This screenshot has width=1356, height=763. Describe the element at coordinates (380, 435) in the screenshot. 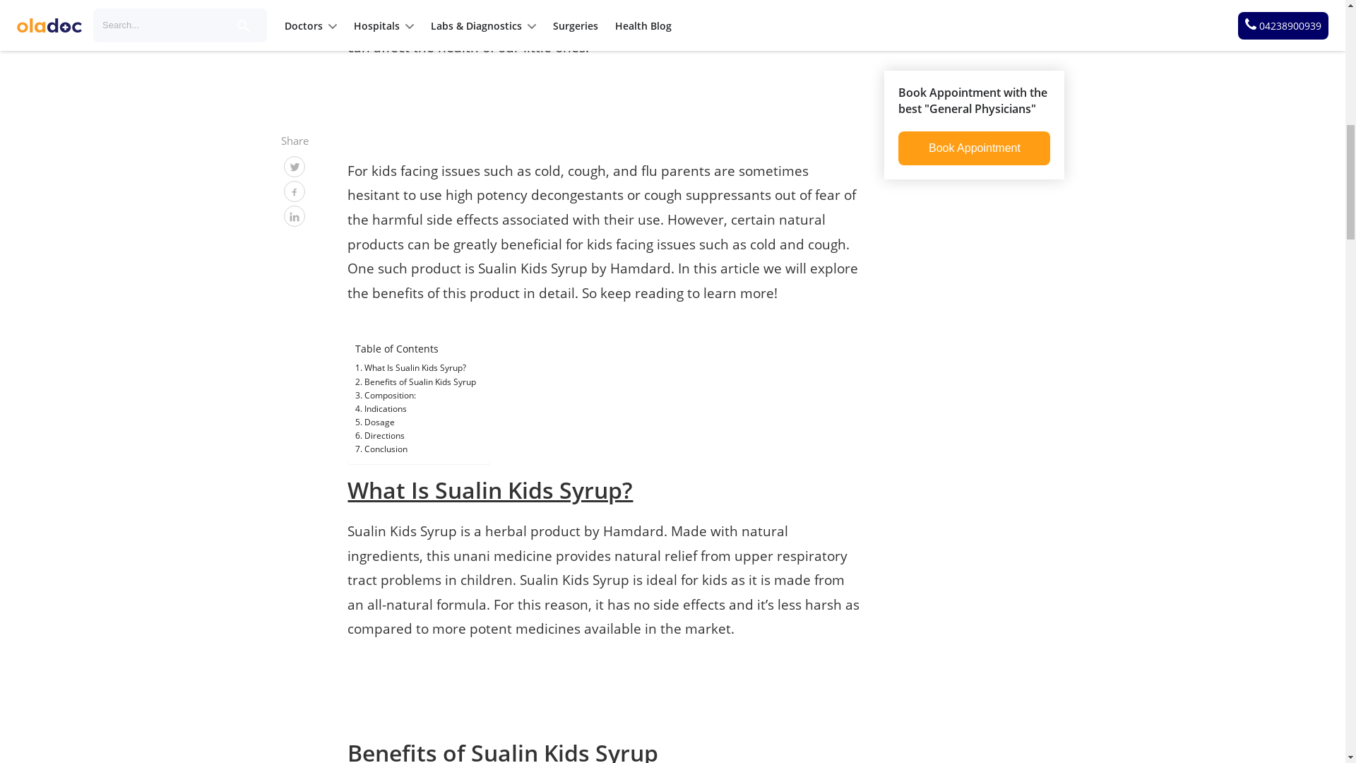

I see `Directions` at that location.